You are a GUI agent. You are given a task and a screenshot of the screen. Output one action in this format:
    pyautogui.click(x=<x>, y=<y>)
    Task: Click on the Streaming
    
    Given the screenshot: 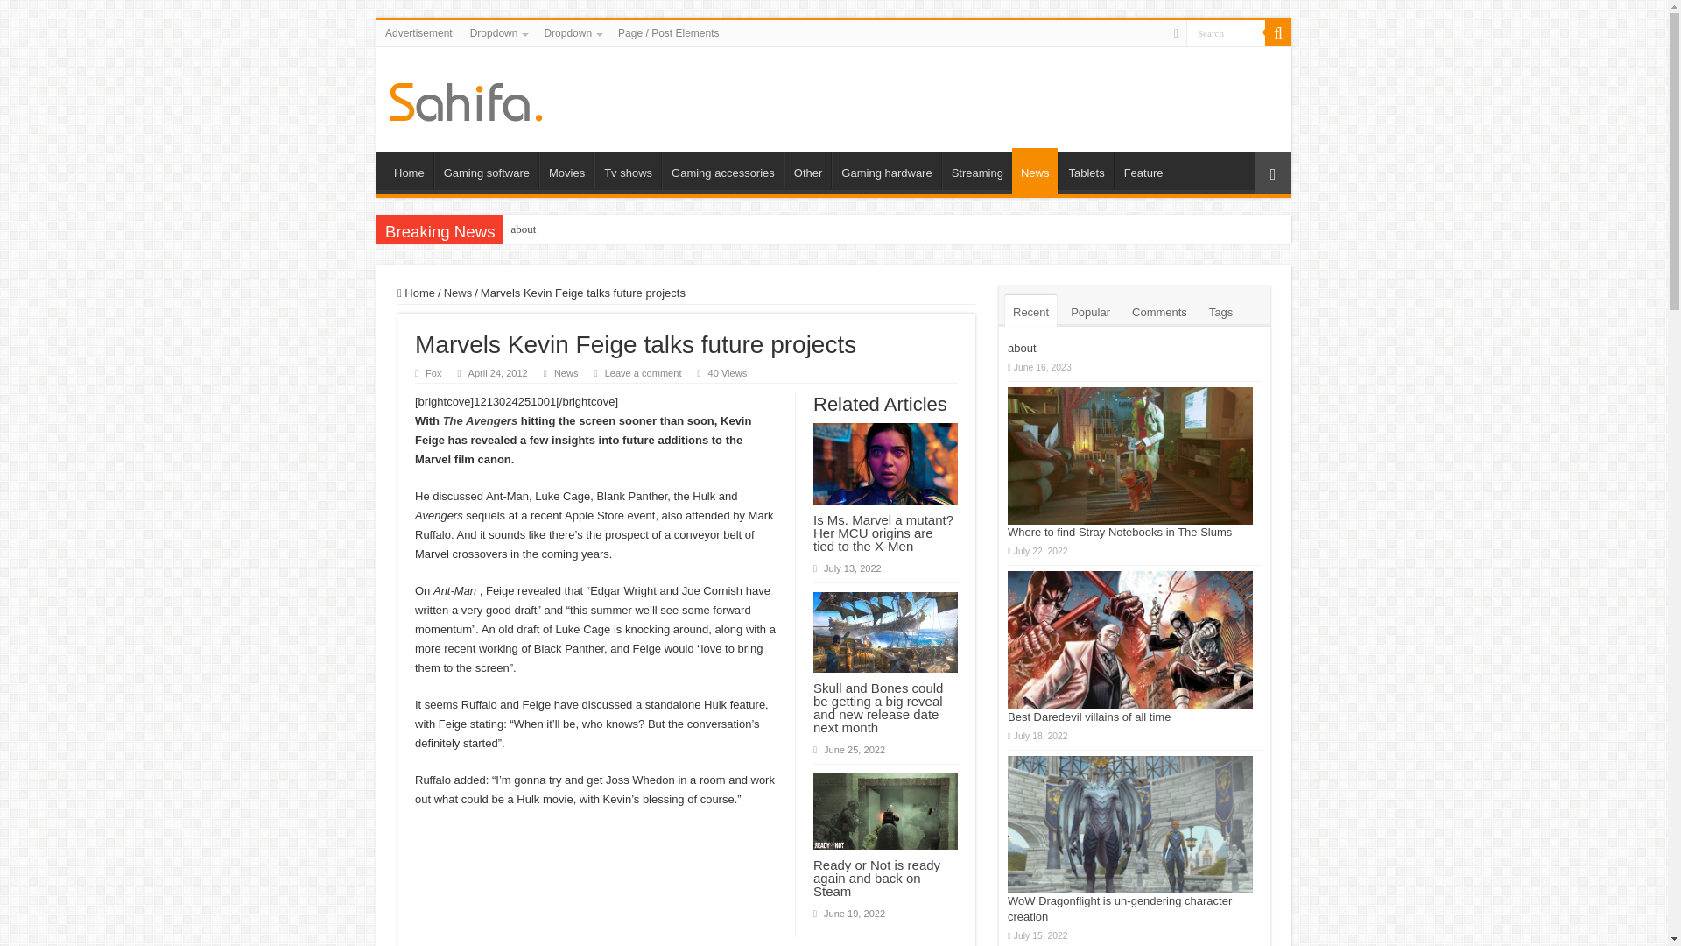 What is the action you would take?
    pyautogui.click(x=976, y=170)
    